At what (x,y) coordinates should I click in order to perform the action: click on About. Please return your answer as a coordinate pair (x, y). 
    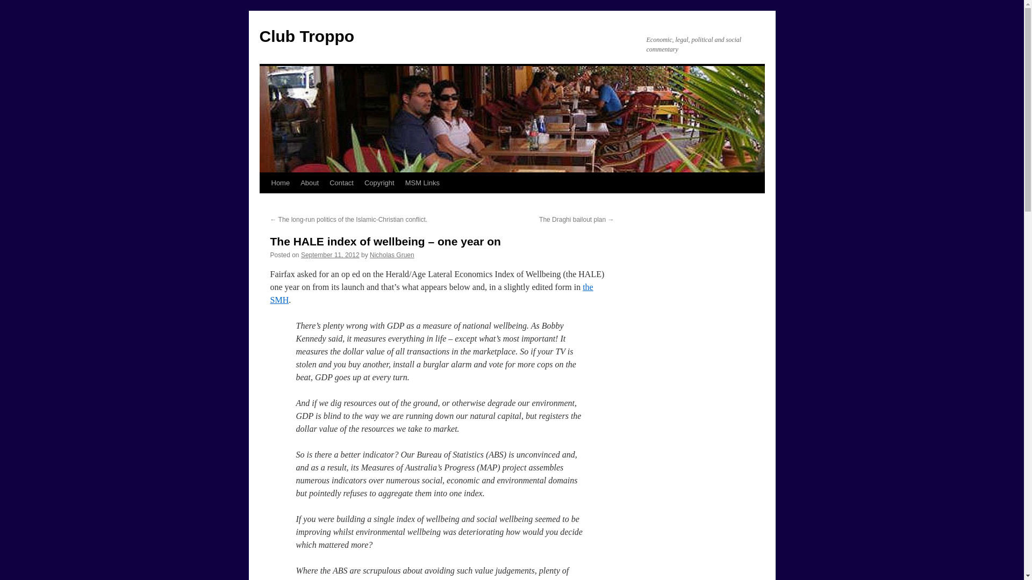
    Looking at the image, I should click on (310, 183).